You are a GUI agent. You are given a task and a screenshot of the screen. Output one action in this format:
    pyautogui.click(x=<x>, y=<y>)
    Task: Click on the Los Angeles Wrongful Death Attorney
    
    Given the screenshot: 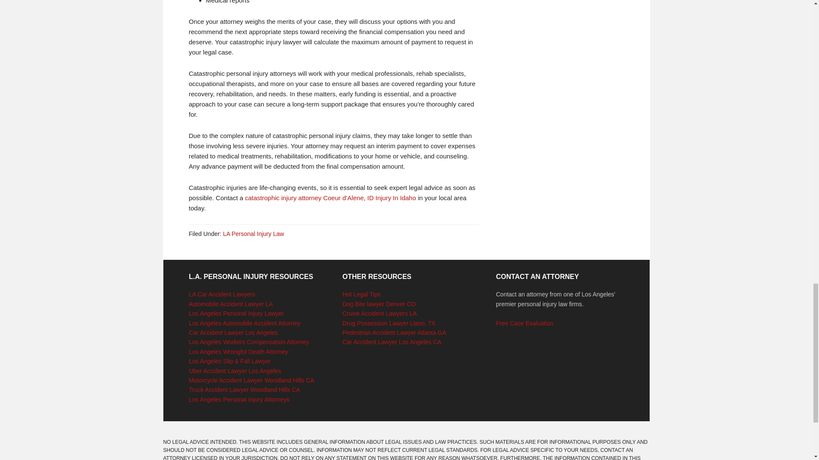 What is the action you would take?
    pyautogui.click(x=238, y=351)
    